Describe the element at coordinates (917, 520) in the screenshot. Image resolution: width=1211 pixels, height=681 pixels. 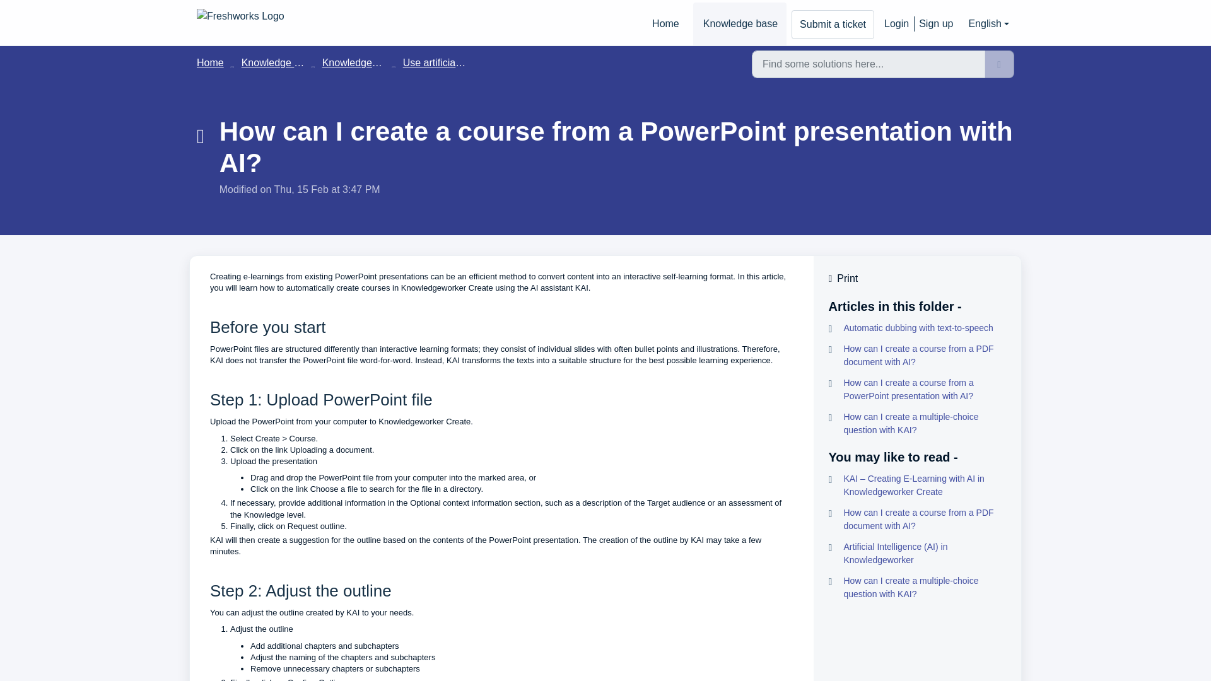
I see `How can I create a course from a PDF document with AI?` at that location.